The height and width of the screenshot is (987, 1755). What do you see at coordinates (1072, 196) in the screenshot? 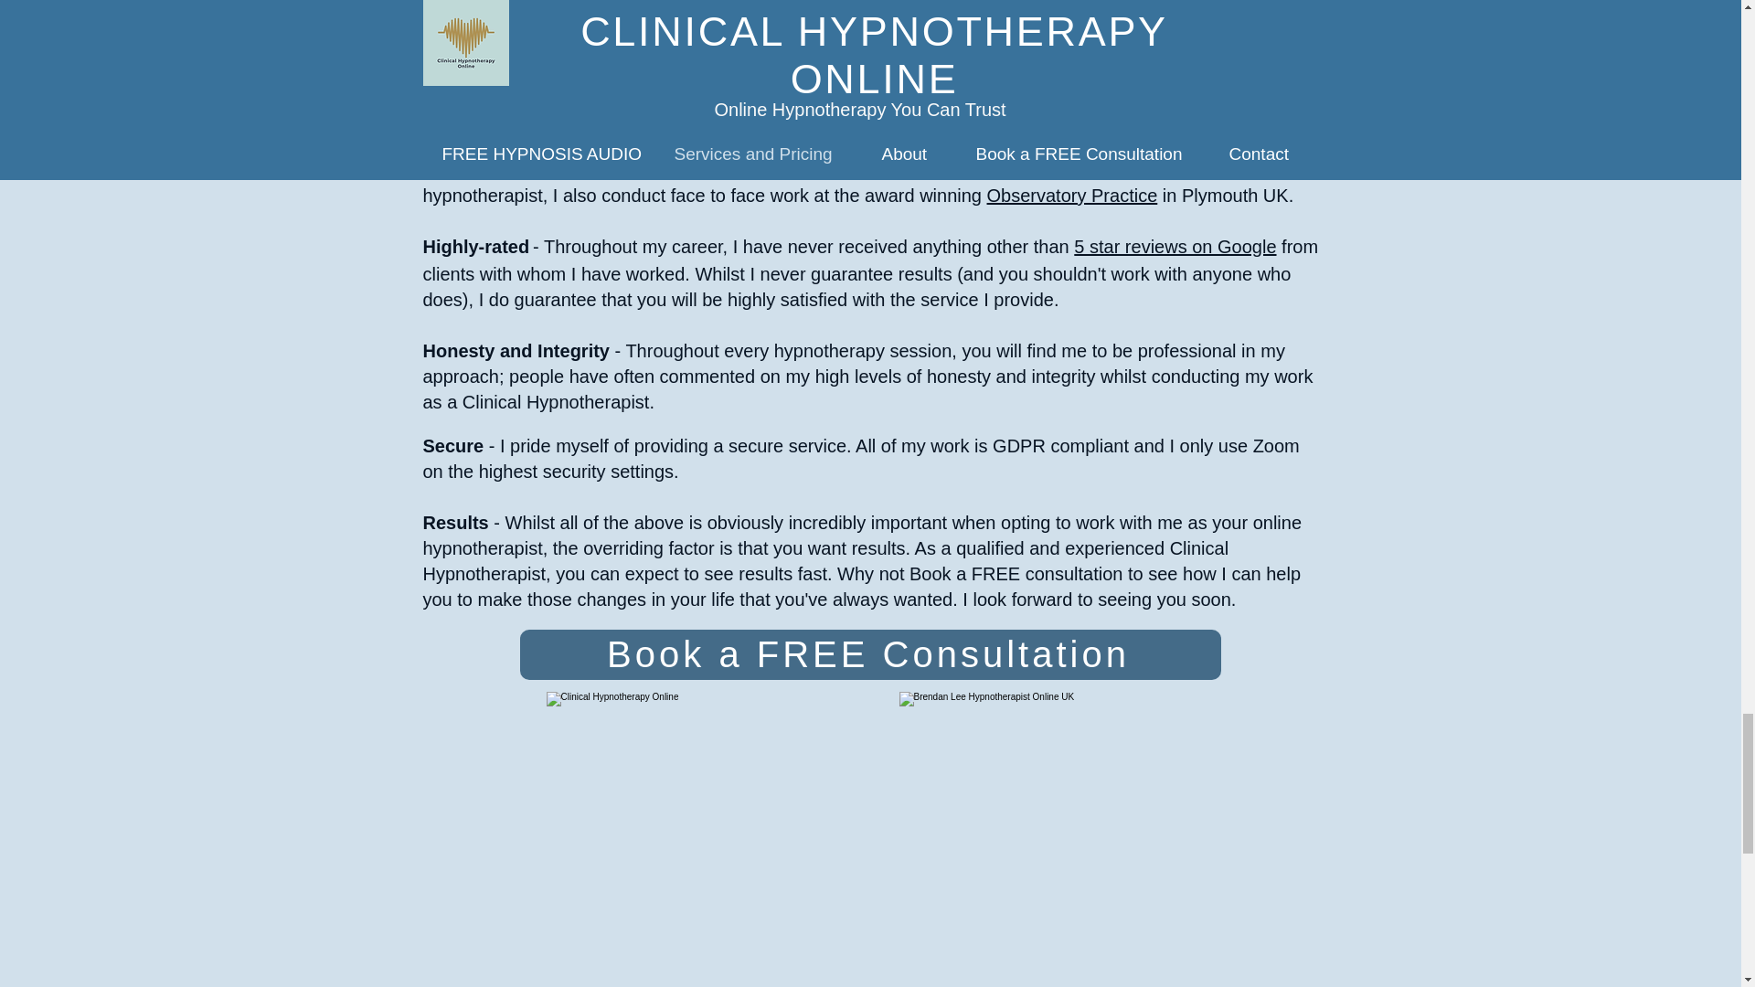
I see `Observatory Practice` at bounding box center [1072, 196].